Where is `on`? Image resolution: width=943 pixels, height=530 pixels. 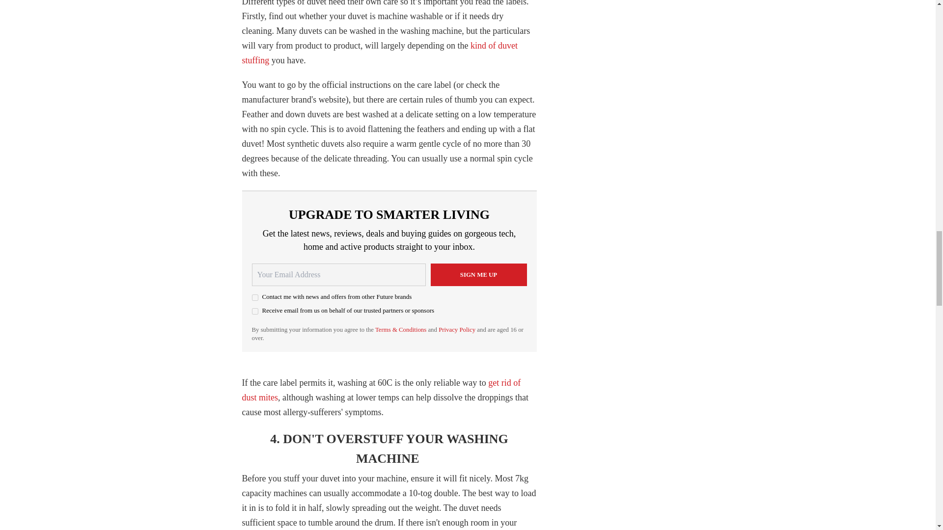 on is located at coordinates (254, 311).